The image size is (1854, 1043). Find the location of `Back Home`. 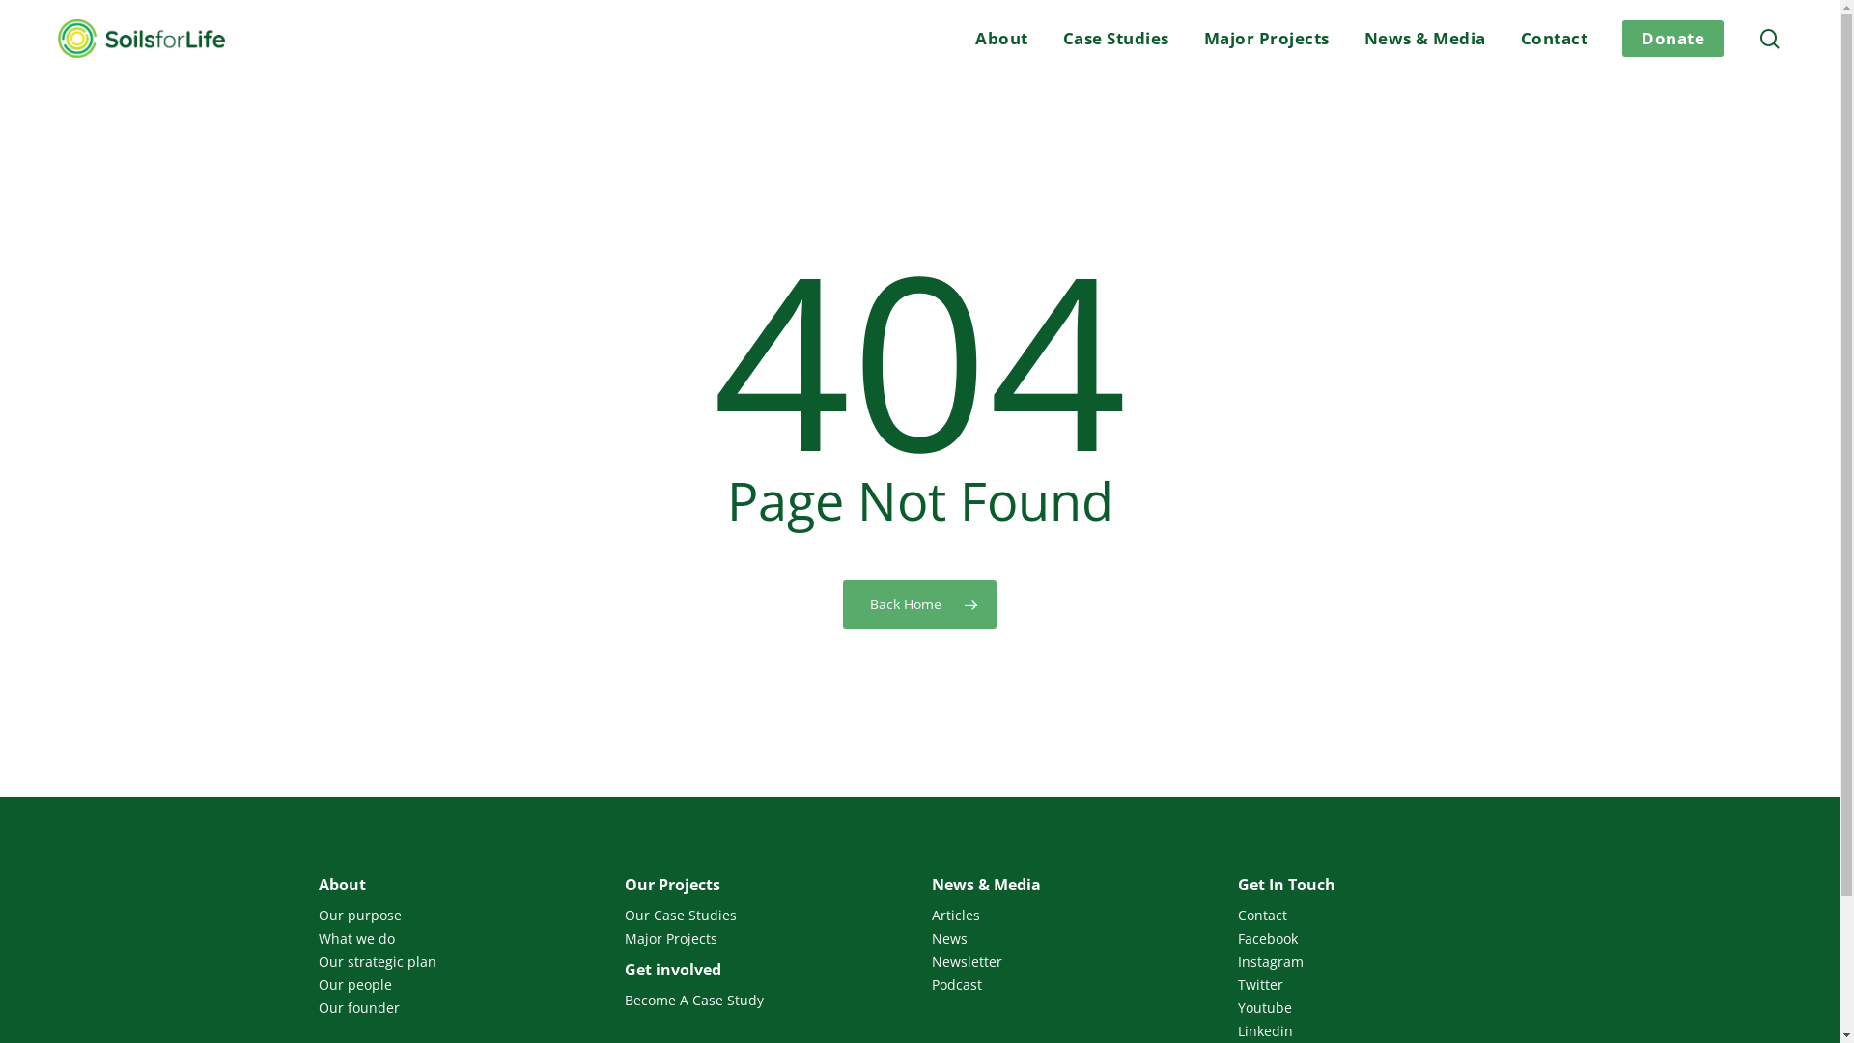

Back Home is located at coordinates (919, 604).